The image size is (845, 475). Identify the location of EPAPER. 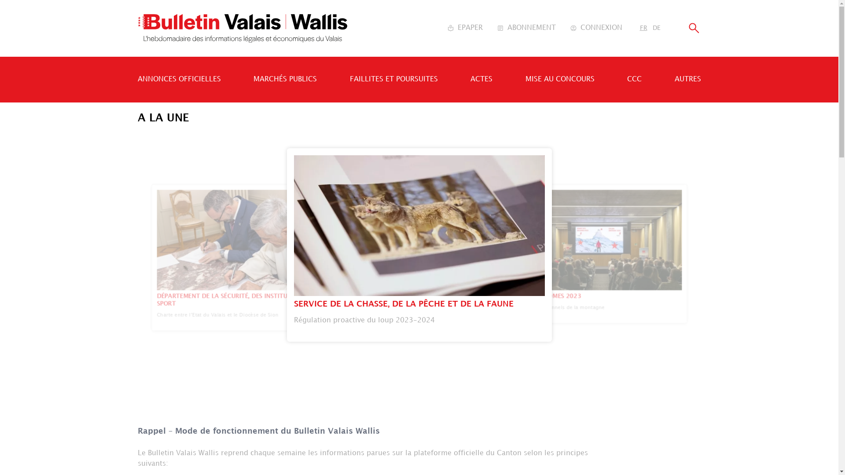
(465, 28).